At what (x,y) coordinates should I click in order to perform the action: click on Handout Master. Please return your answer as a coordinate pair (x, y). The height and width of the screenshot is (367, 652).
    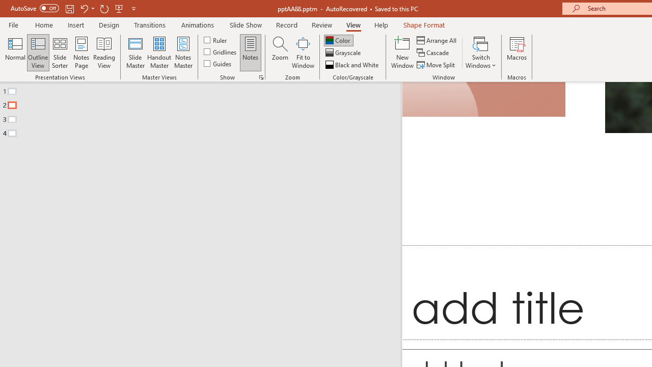
    Looking at the image, I should click on (159, 52).